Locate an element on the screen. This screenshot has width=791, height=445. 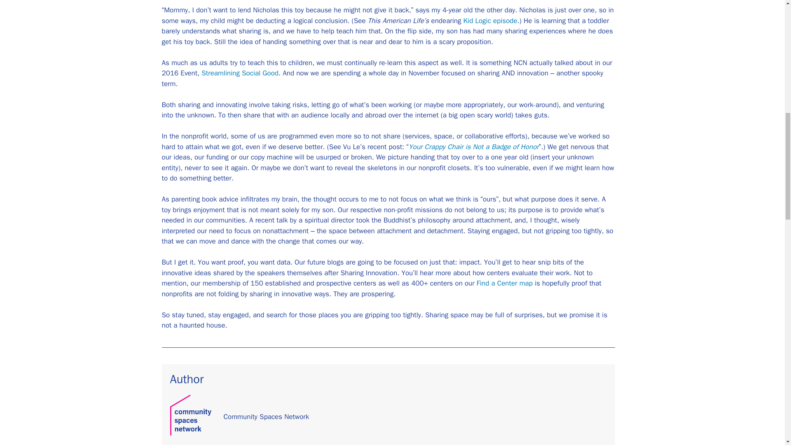
Streamlining Social Good is located at coordinates (240, 73).